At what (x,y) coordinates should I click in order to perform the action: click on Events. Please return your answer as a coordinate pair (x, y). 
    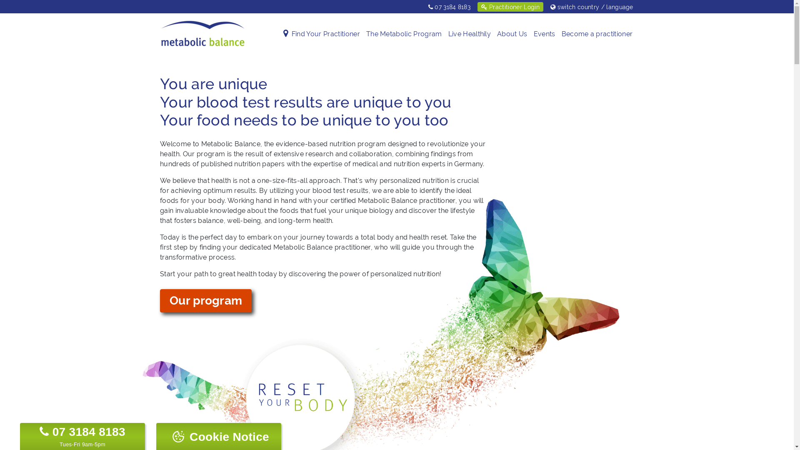
    Looking at the image, I should click on (545, 34).